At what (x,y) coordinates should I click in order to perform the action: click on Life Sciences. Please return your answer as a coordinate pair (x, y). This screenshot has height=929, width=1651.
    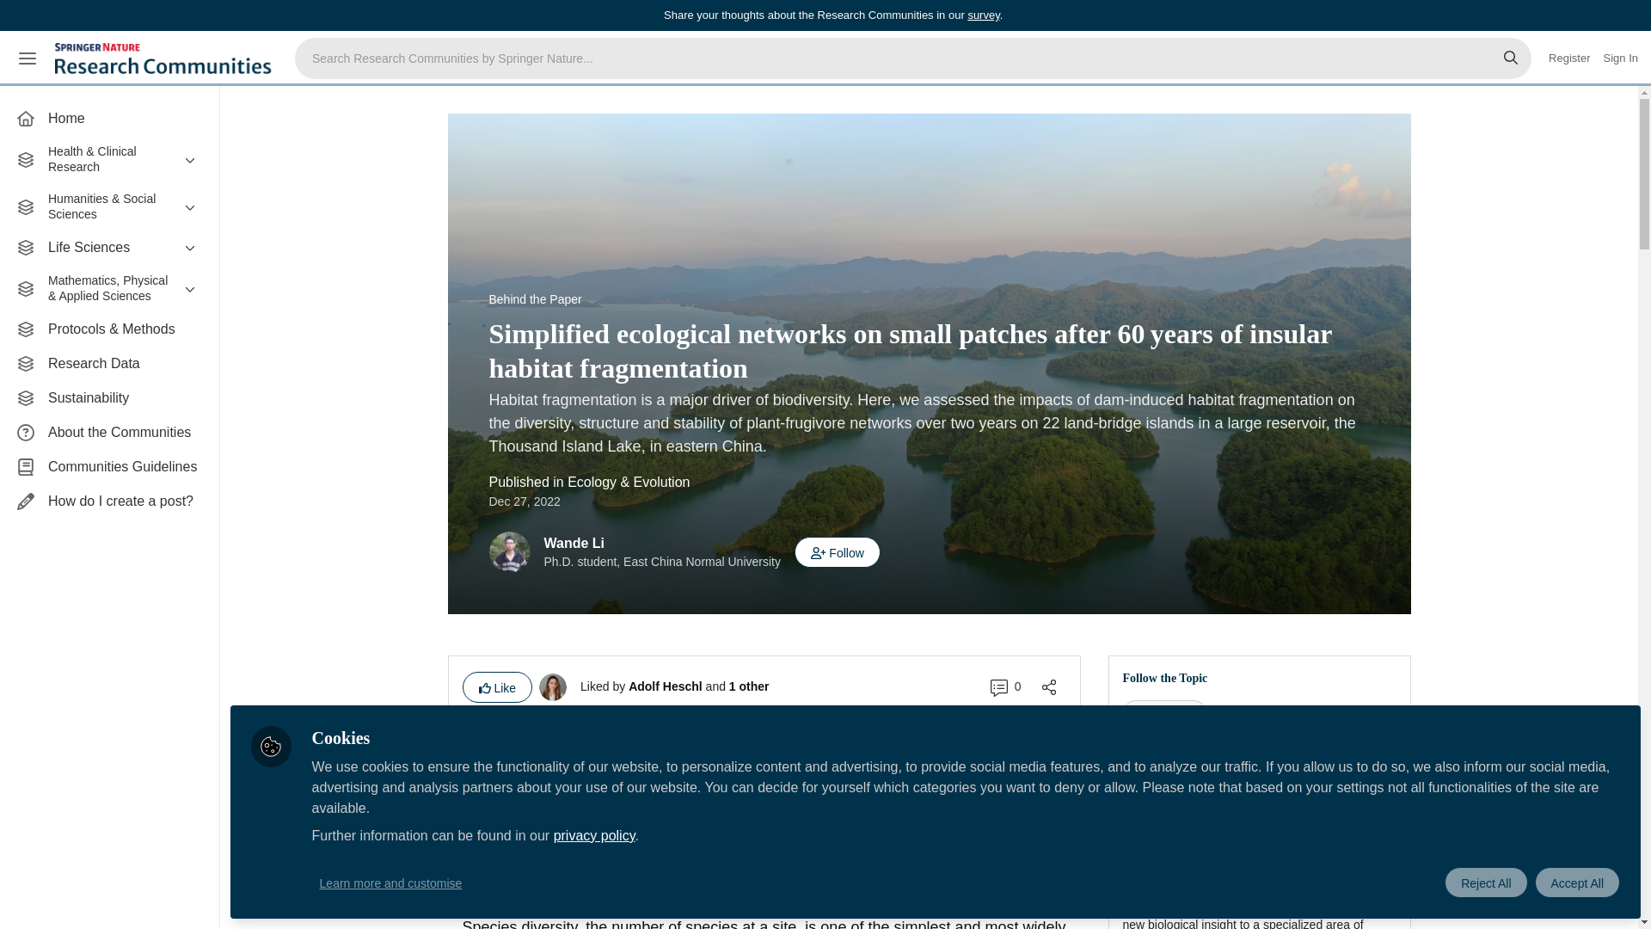
    Looking at the image, I should click on (109, 248).